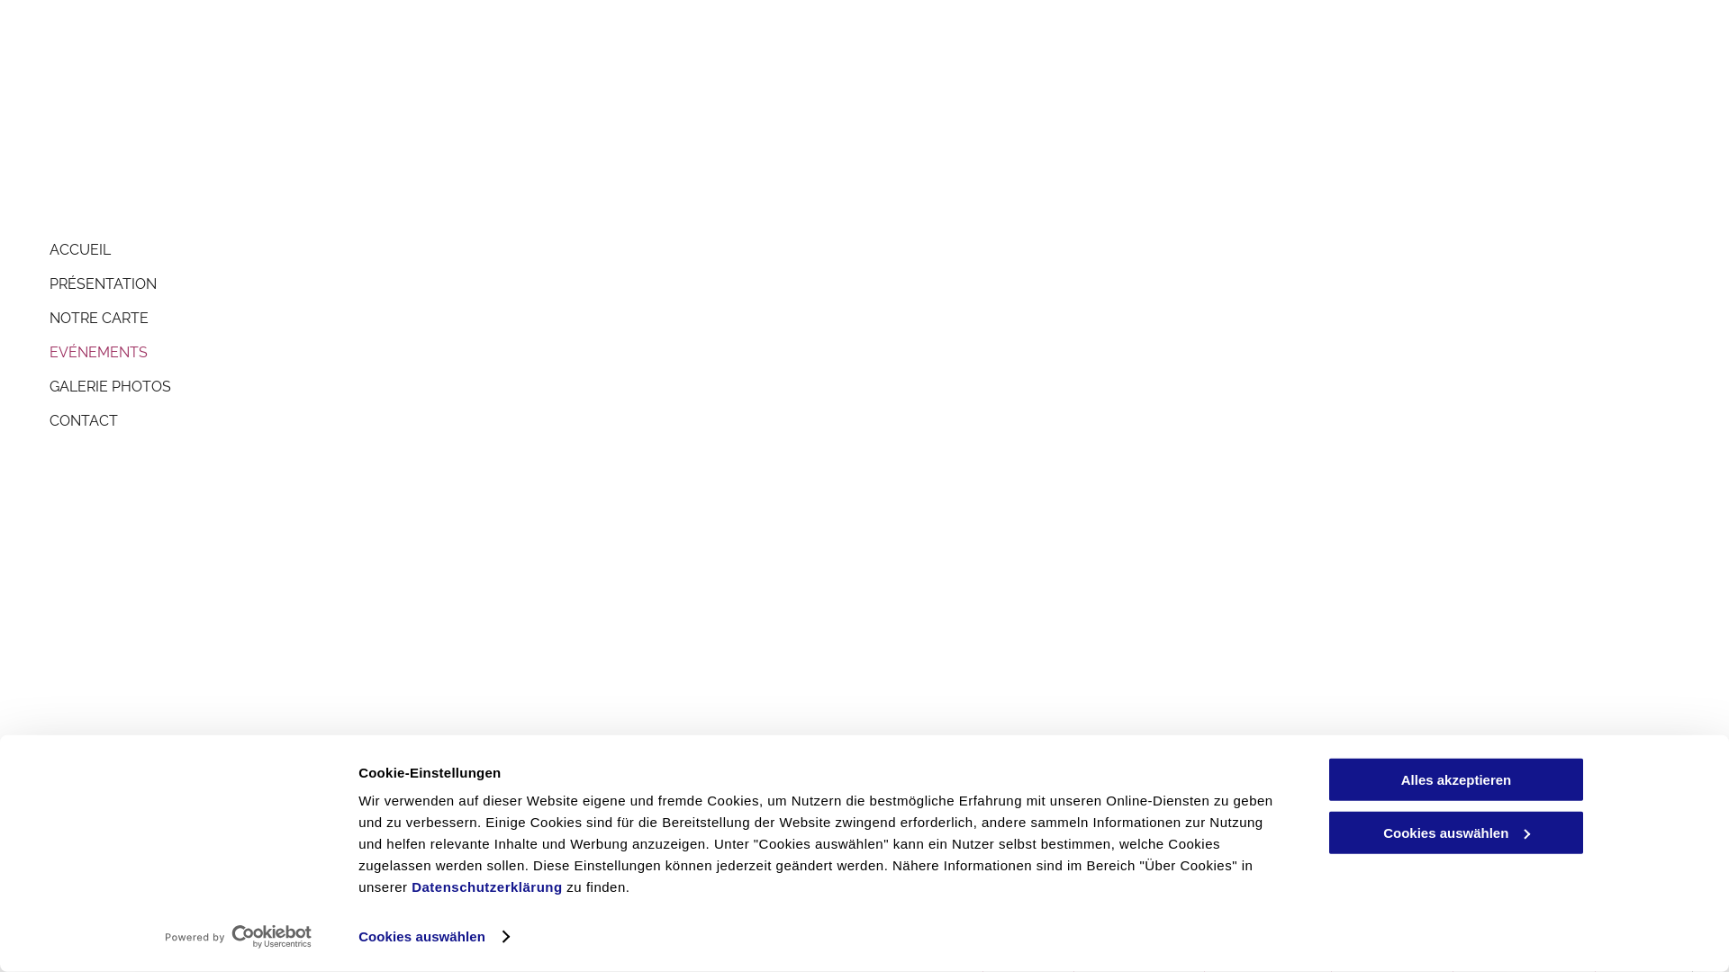 Image resolution: width=1729 pixels, height=972 pixels. I want to click on ACCUEIL, so click(482, 250).